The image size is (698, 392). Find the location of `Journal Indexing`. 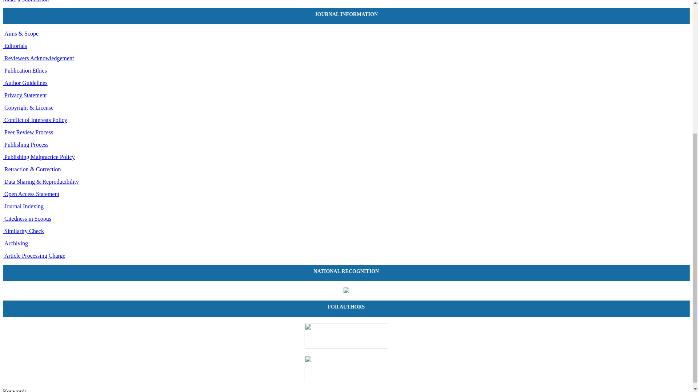

Journal Indexing is located at coordinates (23, 206).